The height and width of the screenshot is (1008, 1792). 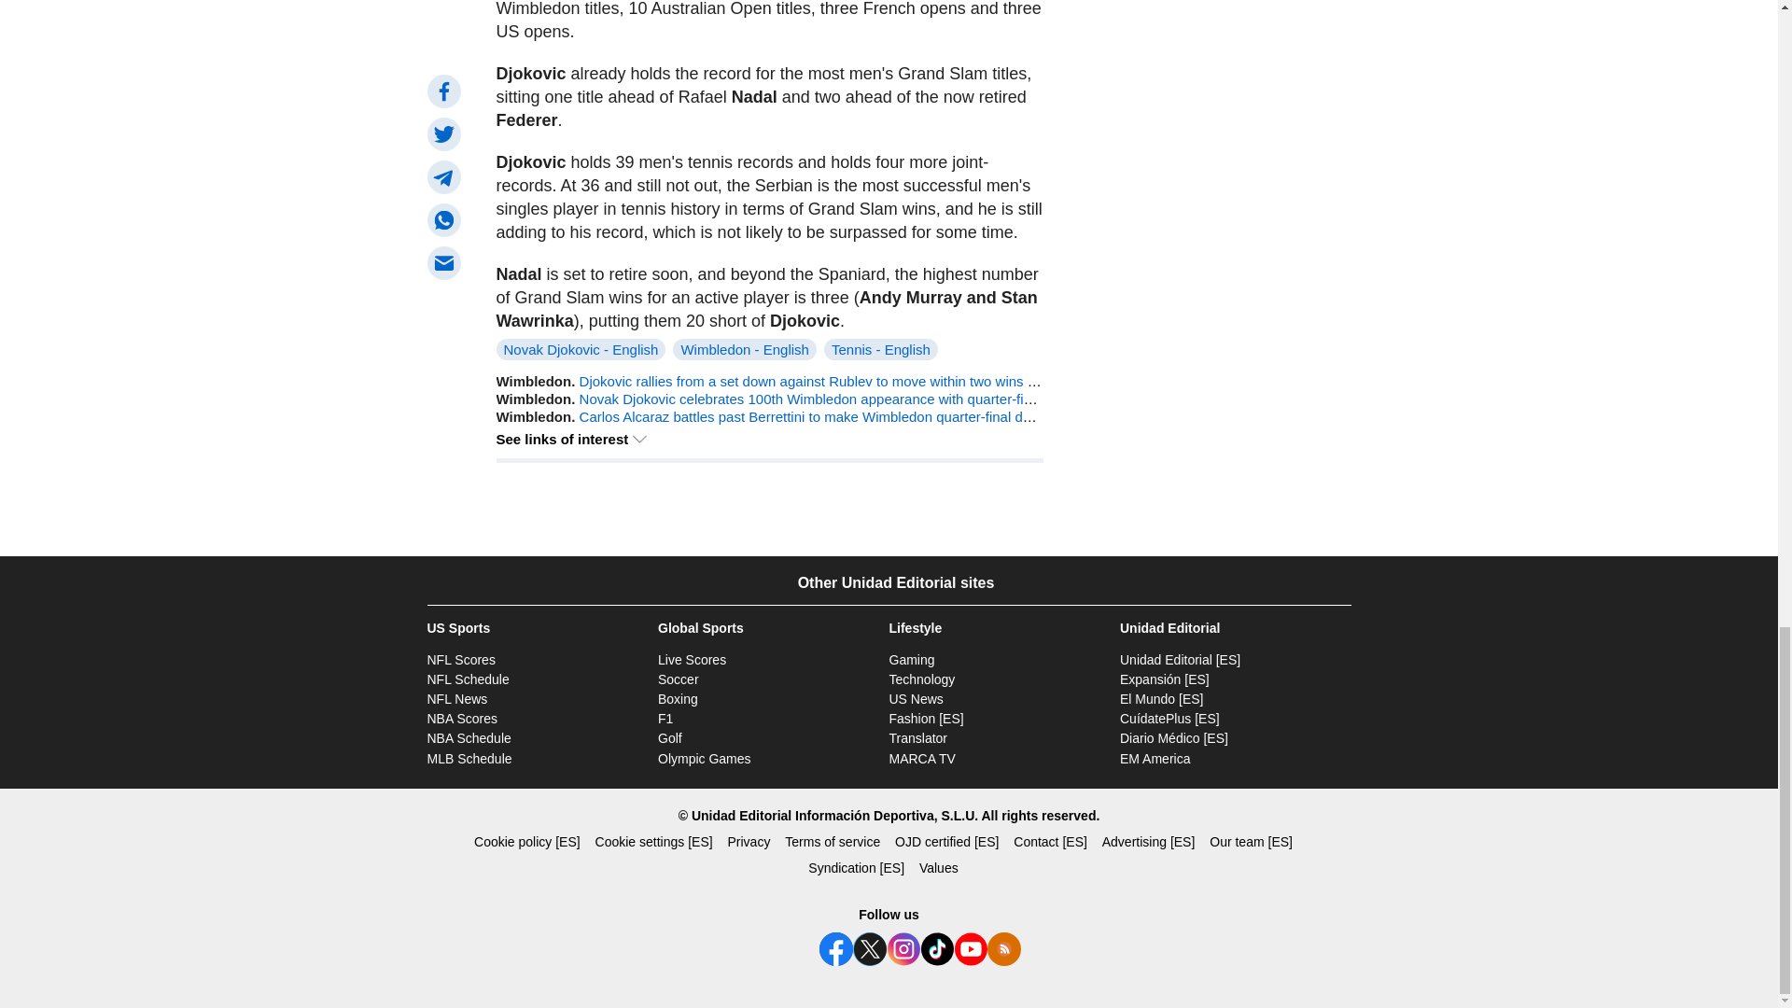 I want to click on Open in new window, so click(x=1180, y=659).